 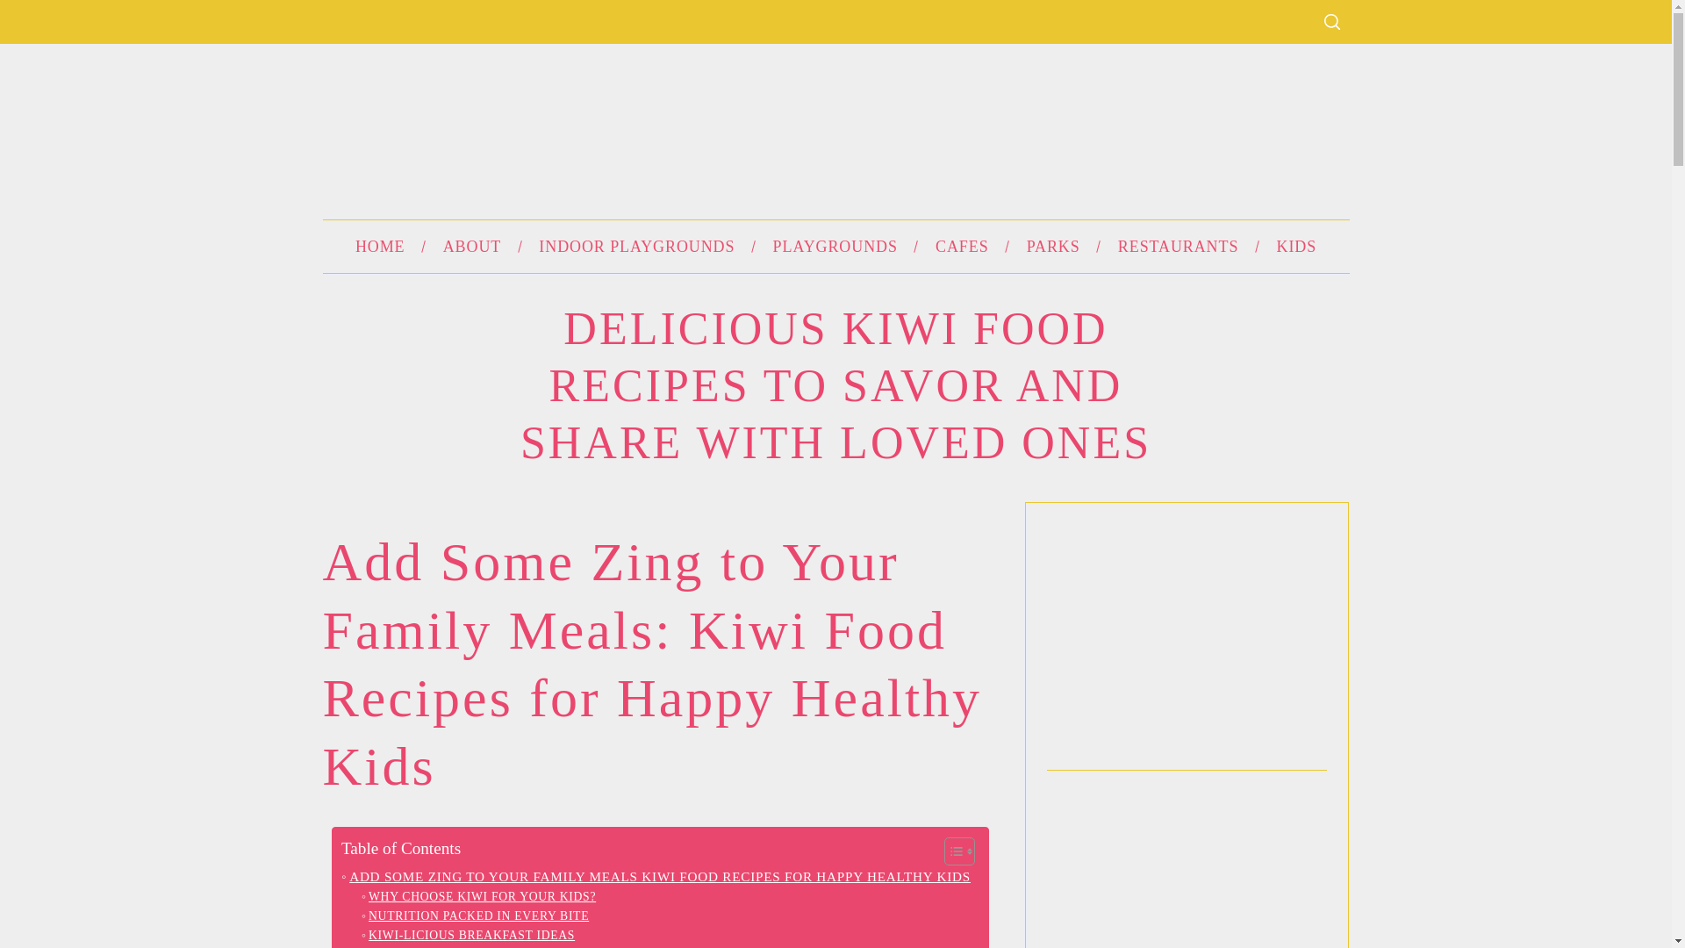 What do you see at coordinates (1053, 246) in the screenshot?
I see `PARKS` at bounding box center [1053, 246].